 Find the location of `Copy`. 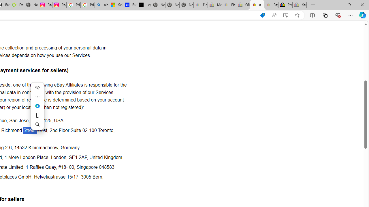

Copy is located at coordinates (37, 115).